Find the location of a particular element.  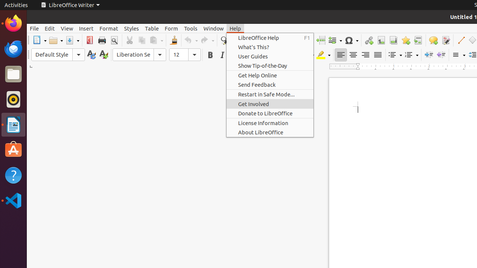

Edit is located at coordinates (50, 28).